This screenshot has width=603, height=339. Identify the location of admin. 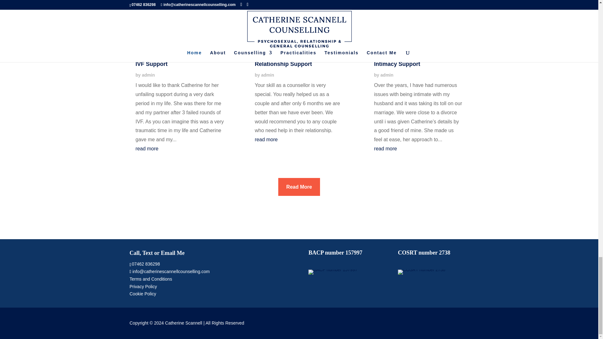
(387, 75).